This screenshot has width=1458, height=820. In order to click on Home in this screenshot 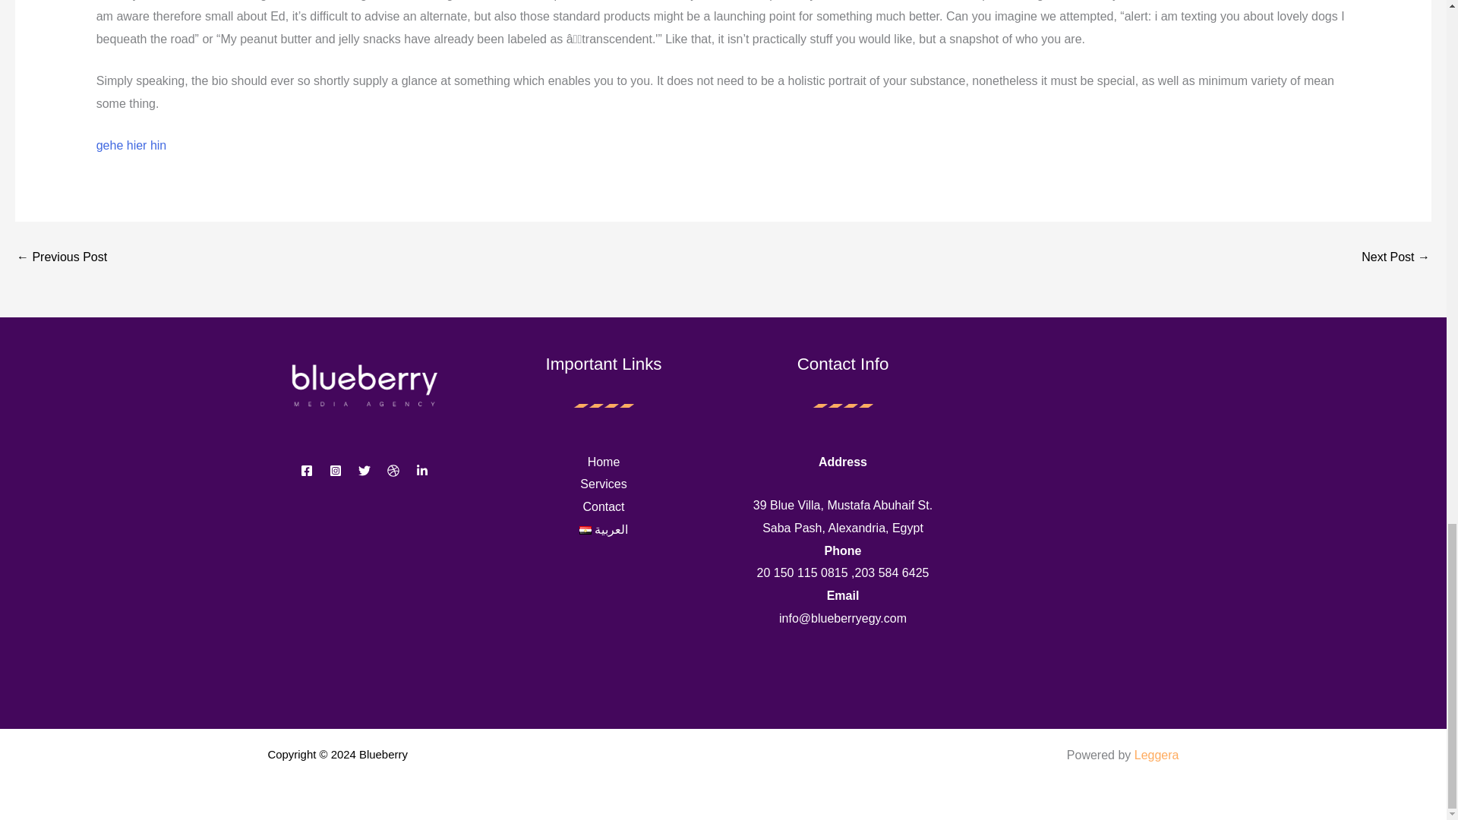, I will do `click(604, 462)`.